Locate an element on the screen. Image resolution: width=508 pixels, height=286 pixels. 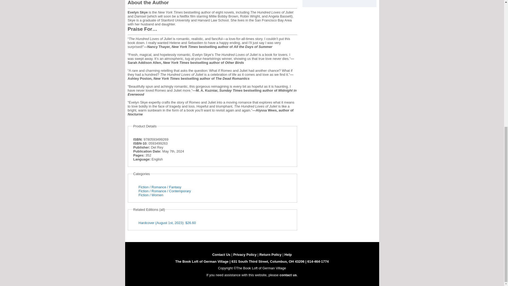
Contact Us is located at coordinates (221, 254).